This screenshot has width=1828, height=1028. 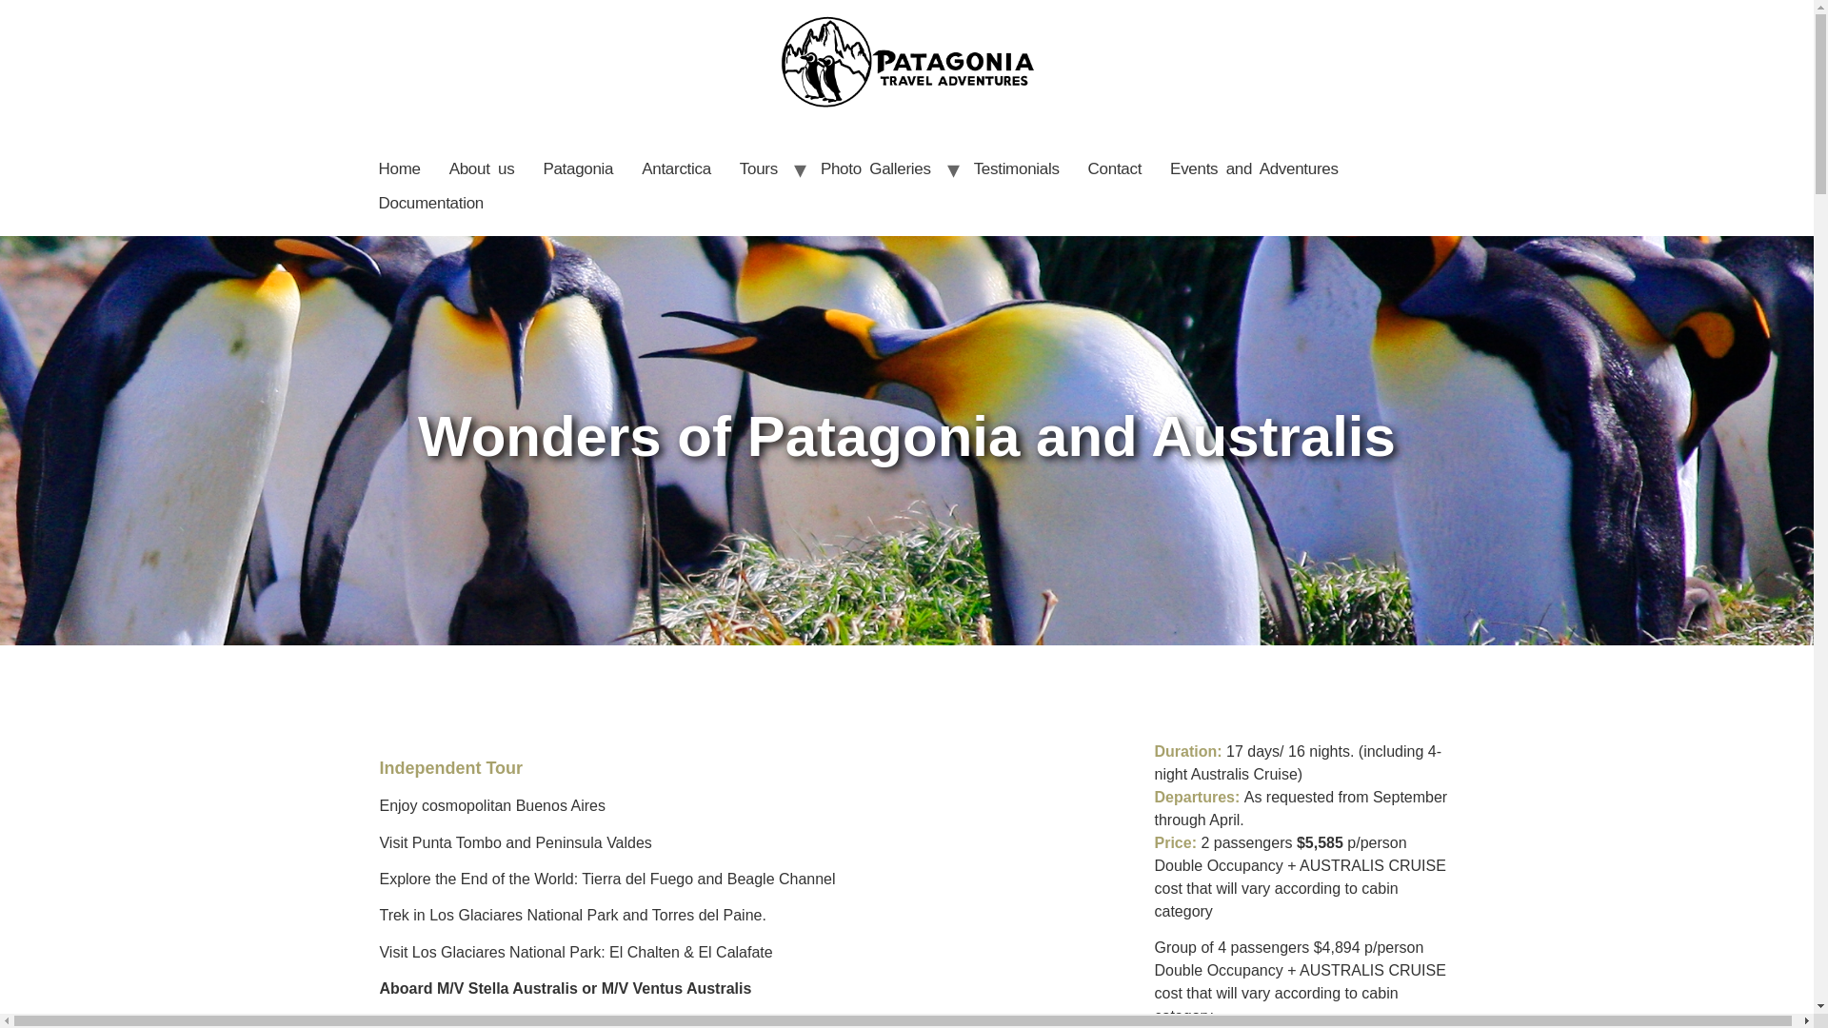 What do you see at coordinates (399, 168) in the screenshot?
I see `Home` at bounding box center [399, 168].